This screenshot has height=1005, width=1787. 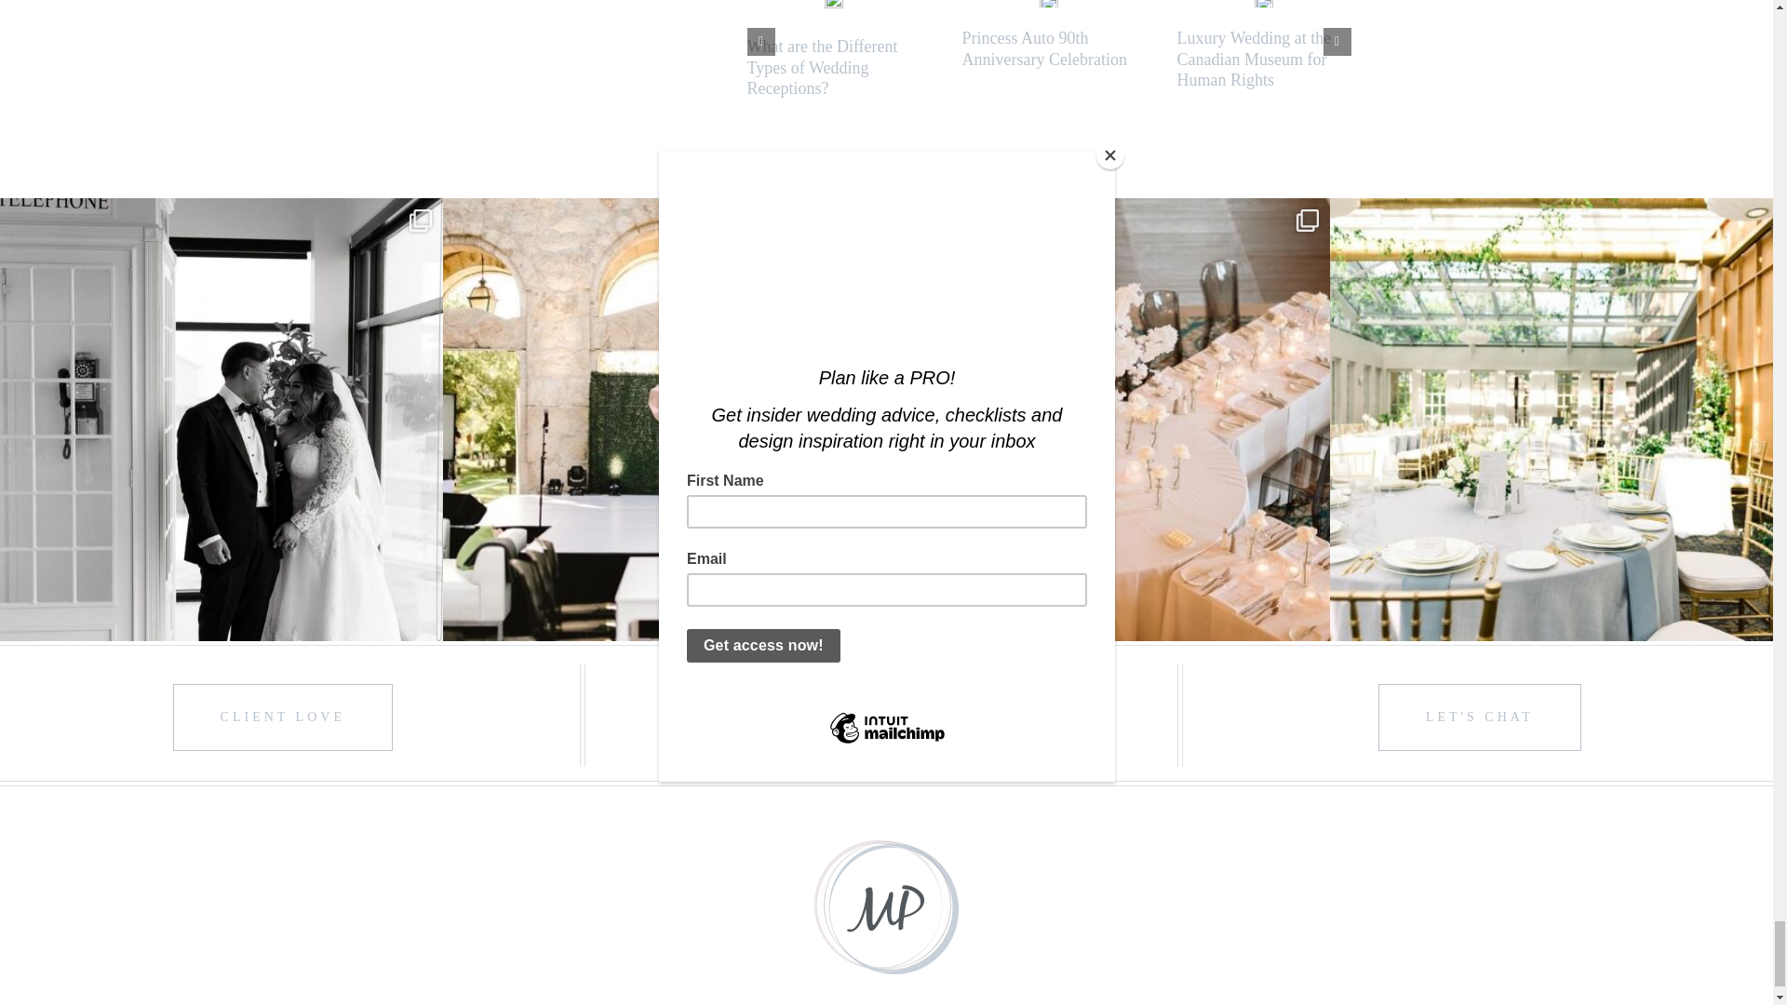 What do you see at coordinates (1253, 60) in the screenshot?
I see `Luxury Wedding at the Canadian Museum for Human Rights` at bounding box center [1253, 60].